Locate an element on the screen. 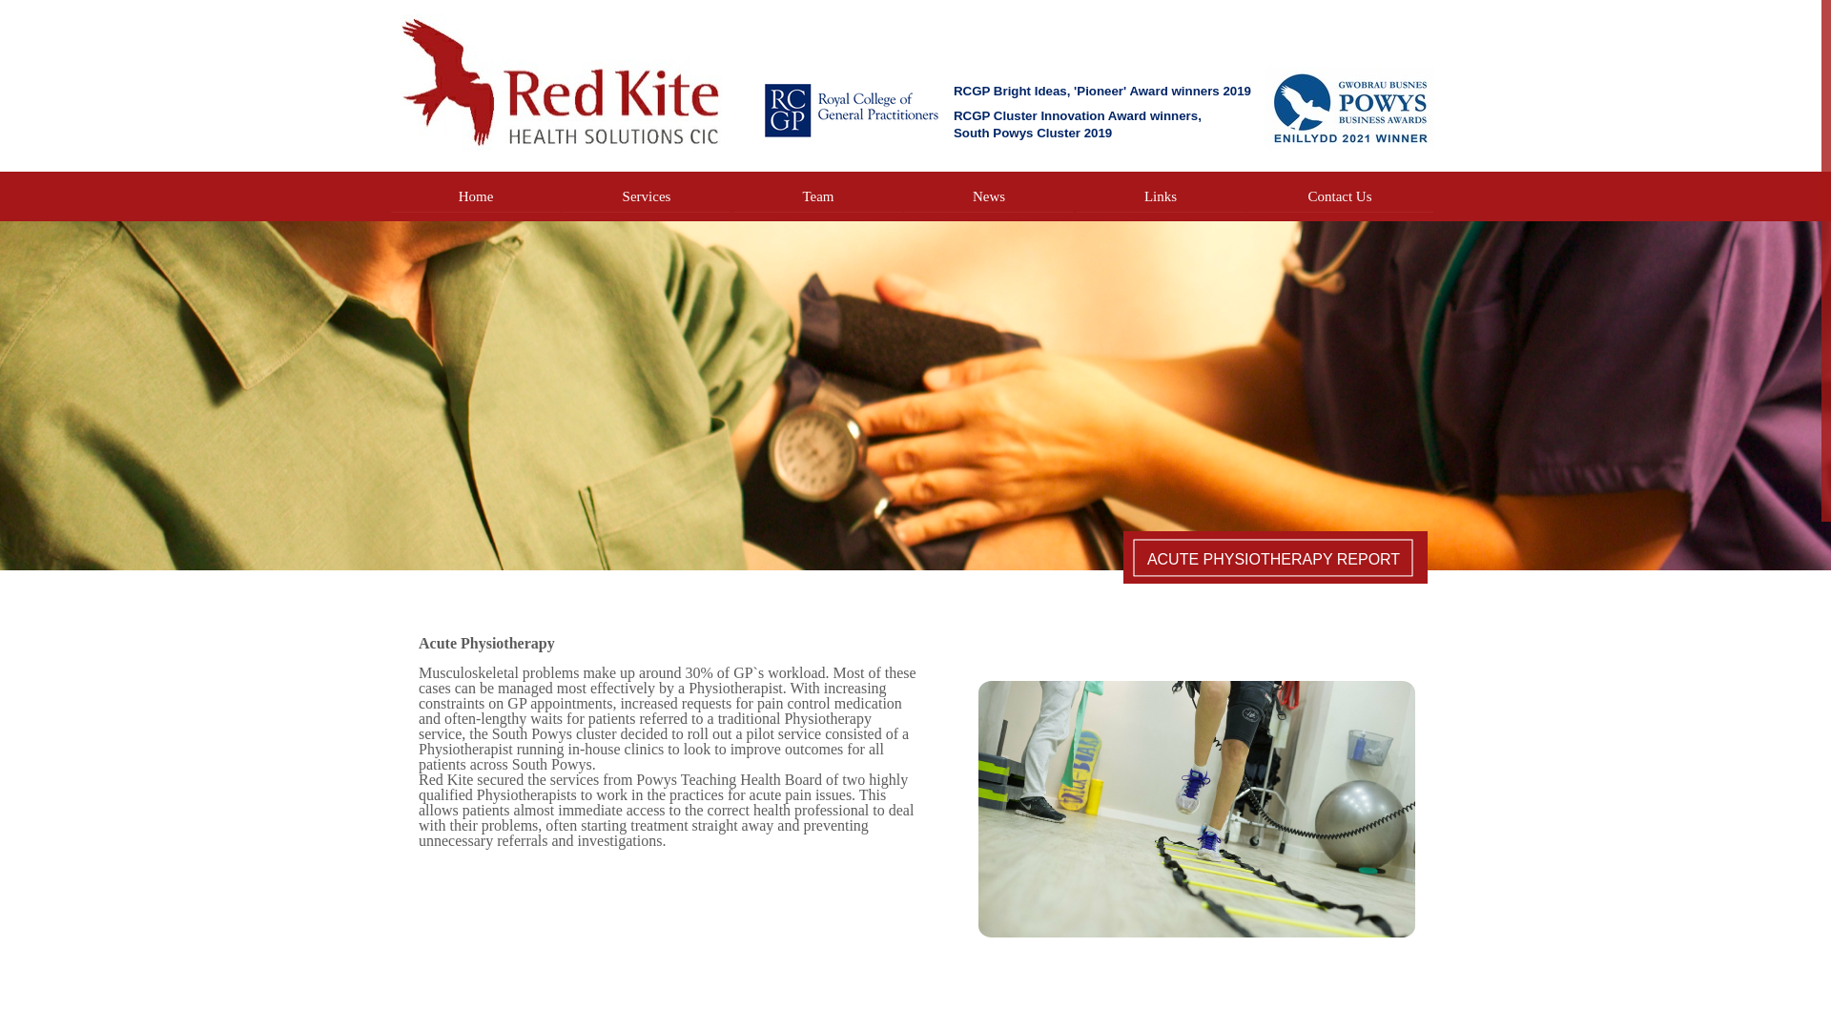 The image size is (1831, 1030). Home is located at coordinates (475, 196).